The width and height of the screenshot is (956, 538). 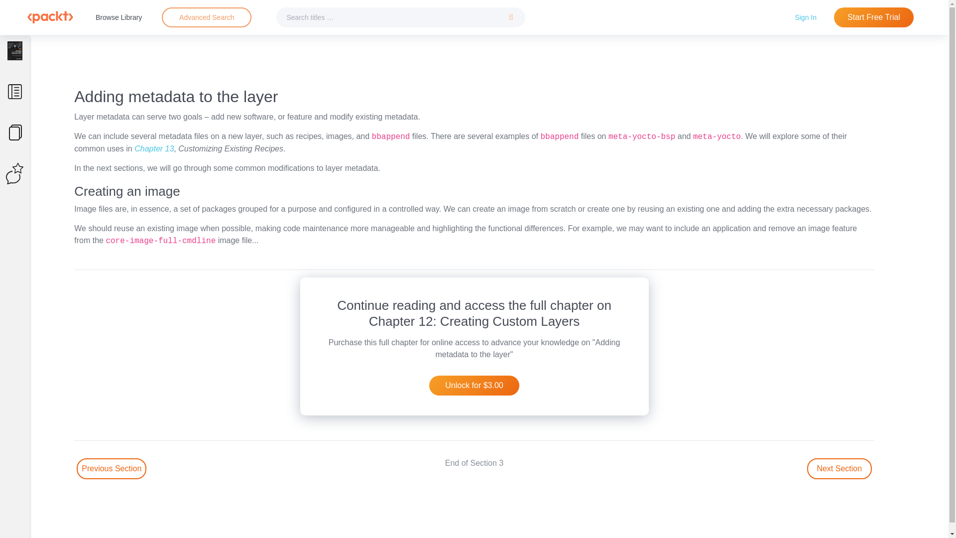 What do you see at coordinates (839, 469) in the screenshot?
I see `Go to next section` at bounding box center [839, 469].